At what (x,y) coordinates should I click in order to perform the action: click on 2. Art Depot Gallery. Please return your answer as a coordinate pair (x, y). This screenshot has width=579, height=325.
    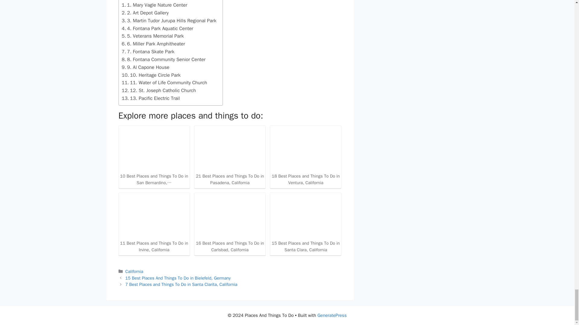
    Looking at the image, I should click on (145, 13).